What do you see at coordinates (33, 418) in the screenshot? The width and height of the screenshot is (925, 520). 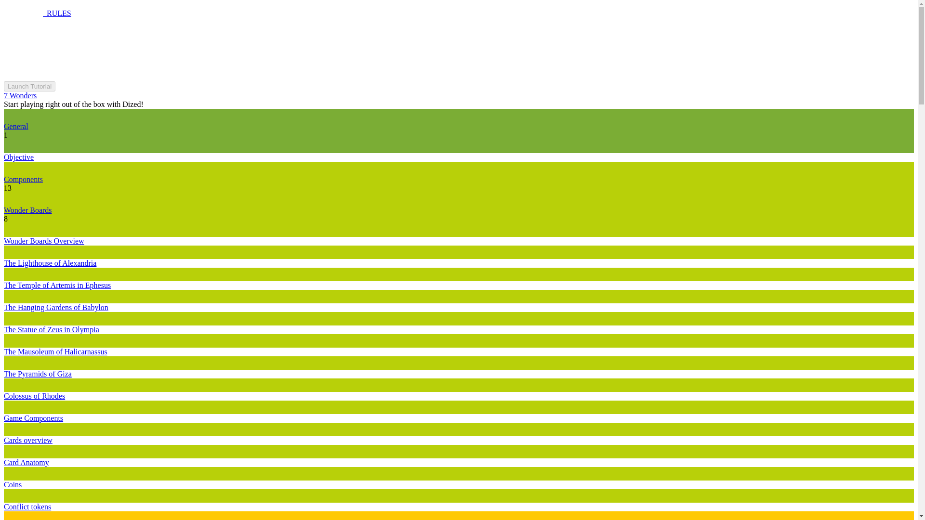 I see `Game Components` at bounding box center [33, 418].